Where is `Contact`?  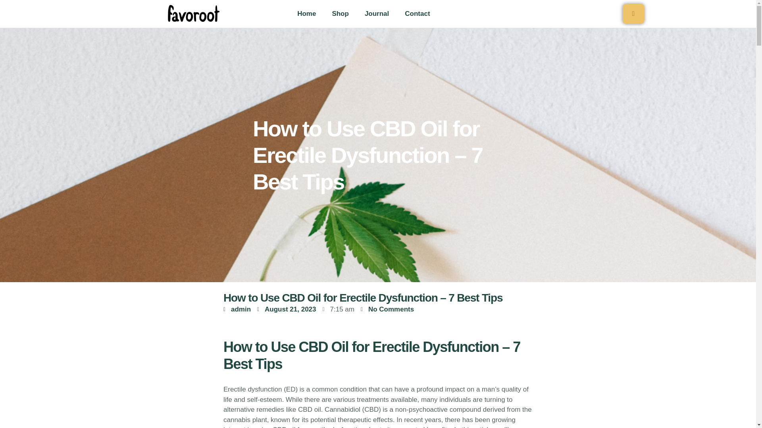
Contact is located at coordinates (417, 13).